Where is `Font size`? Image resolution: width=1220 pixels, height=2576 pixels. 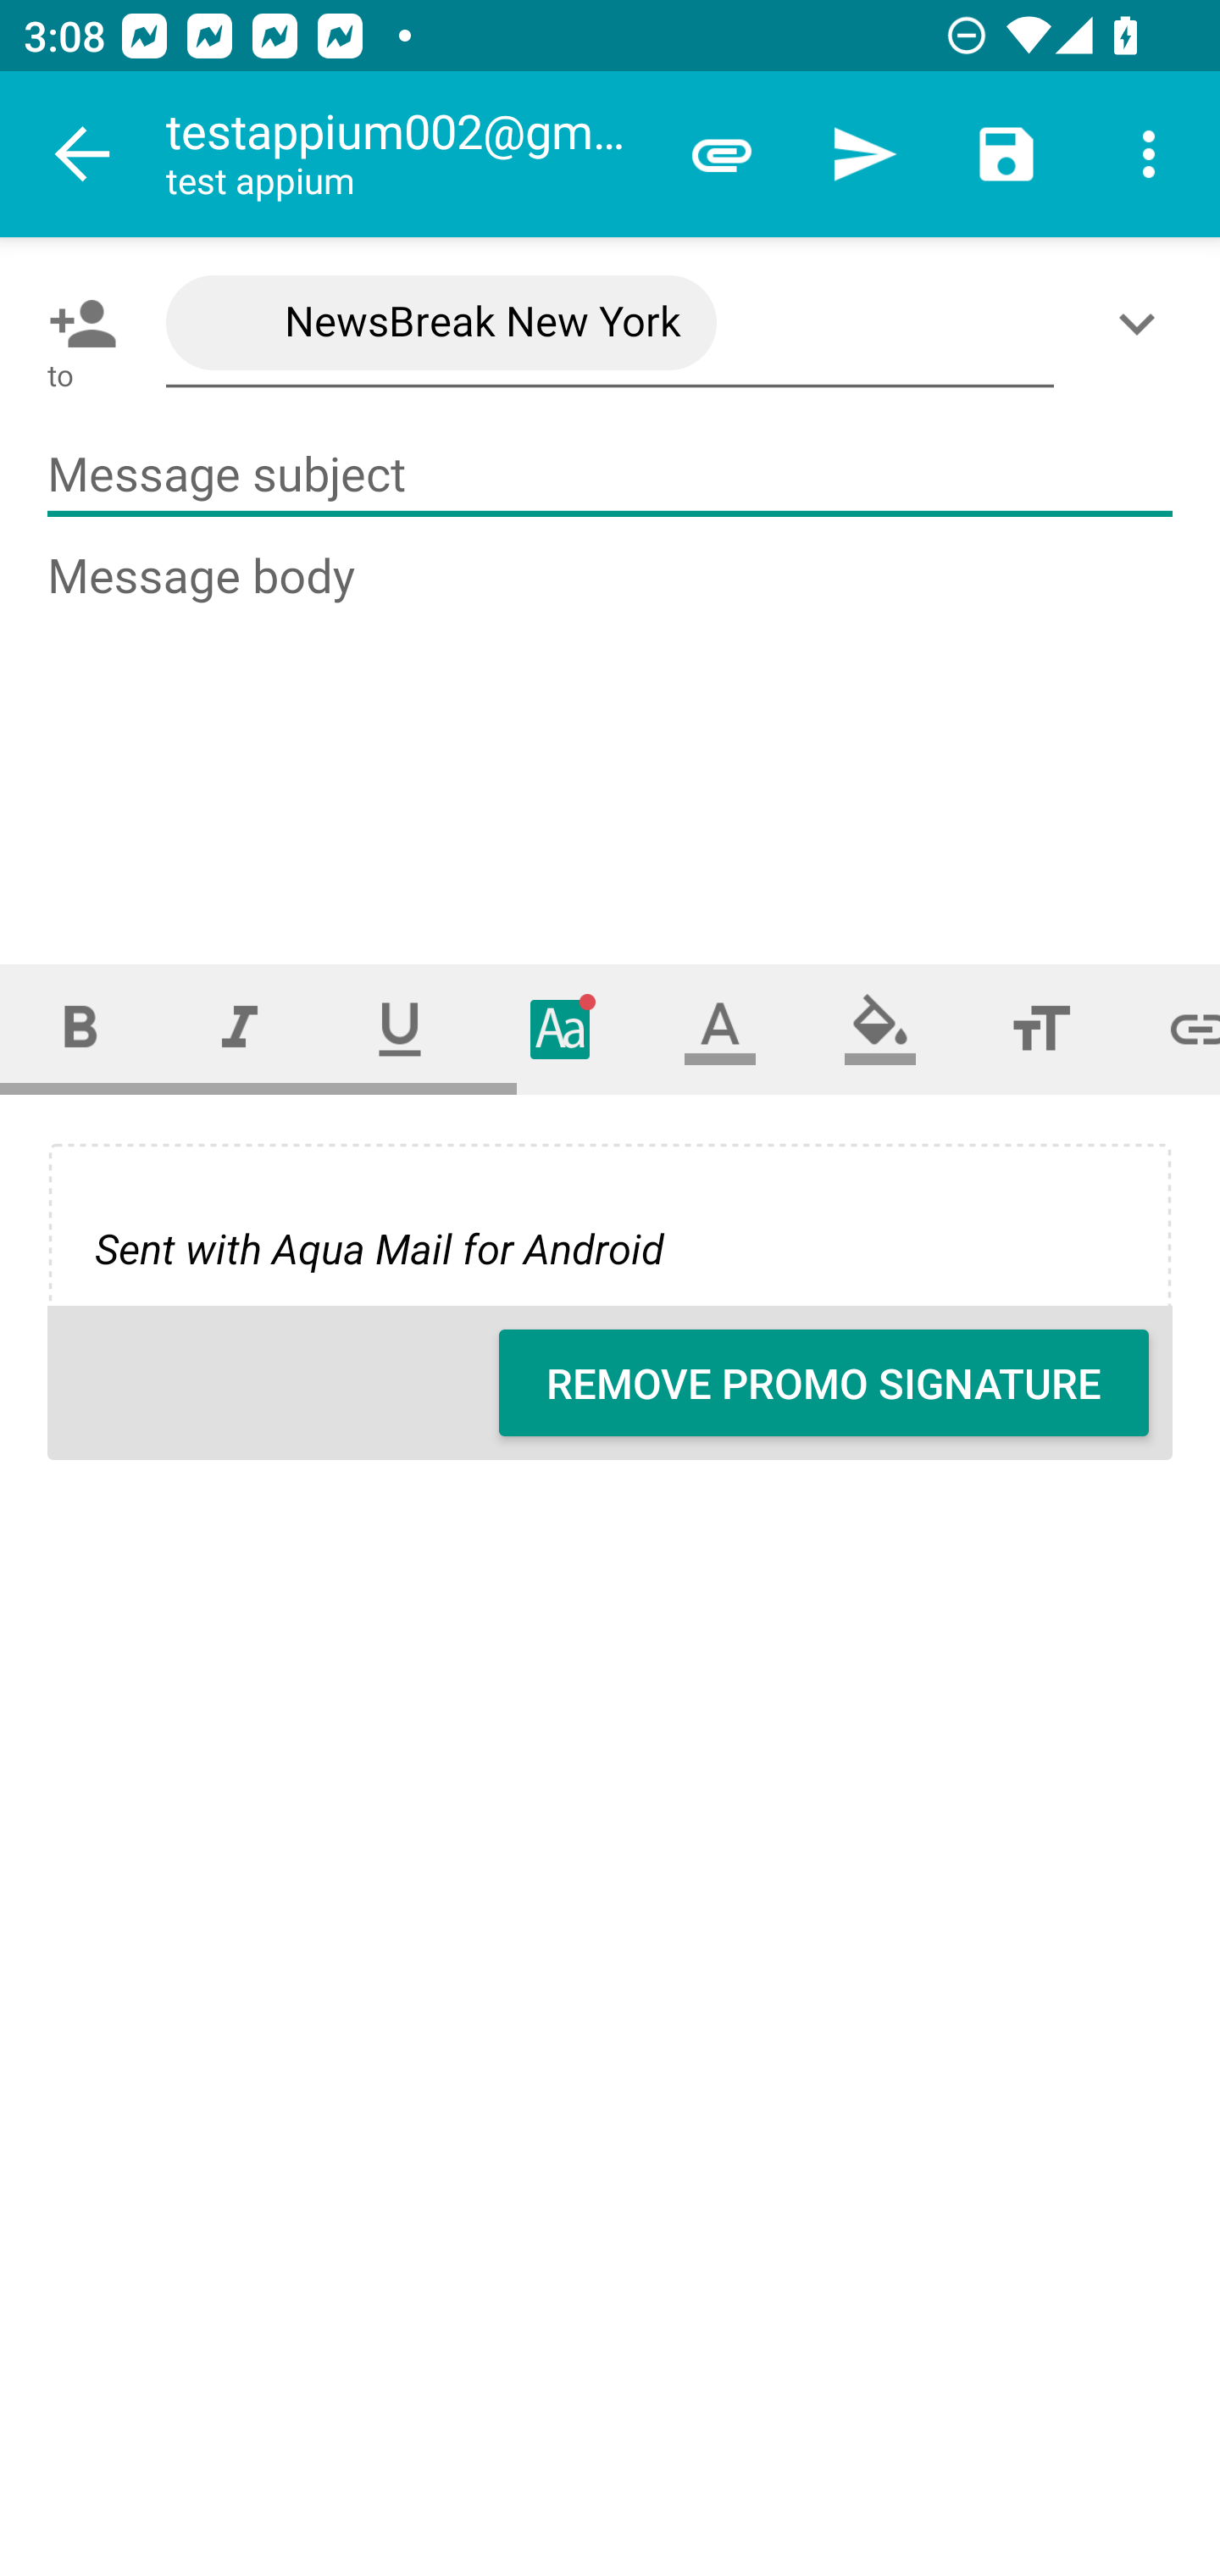
Font size is located at coordinates (1040, 1029).